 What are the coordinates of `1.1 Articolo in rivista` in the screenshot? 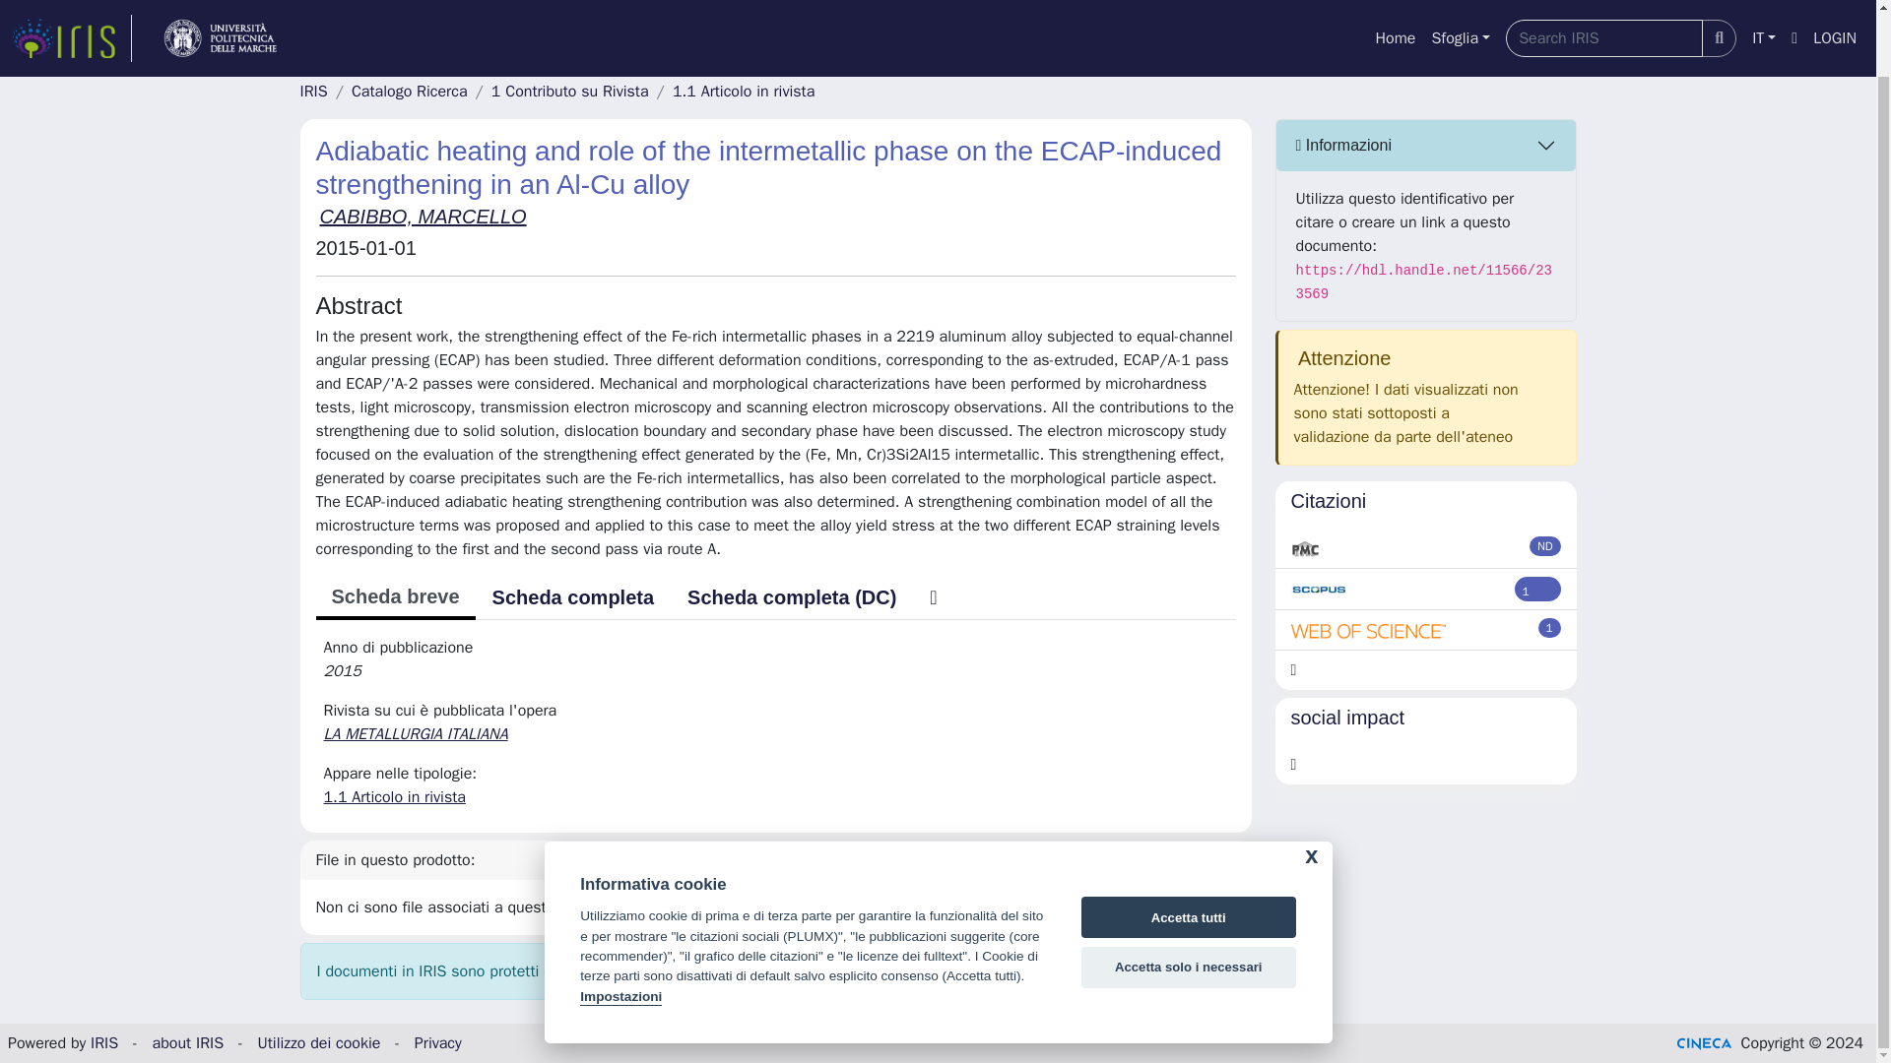 It's located at (394, 797).